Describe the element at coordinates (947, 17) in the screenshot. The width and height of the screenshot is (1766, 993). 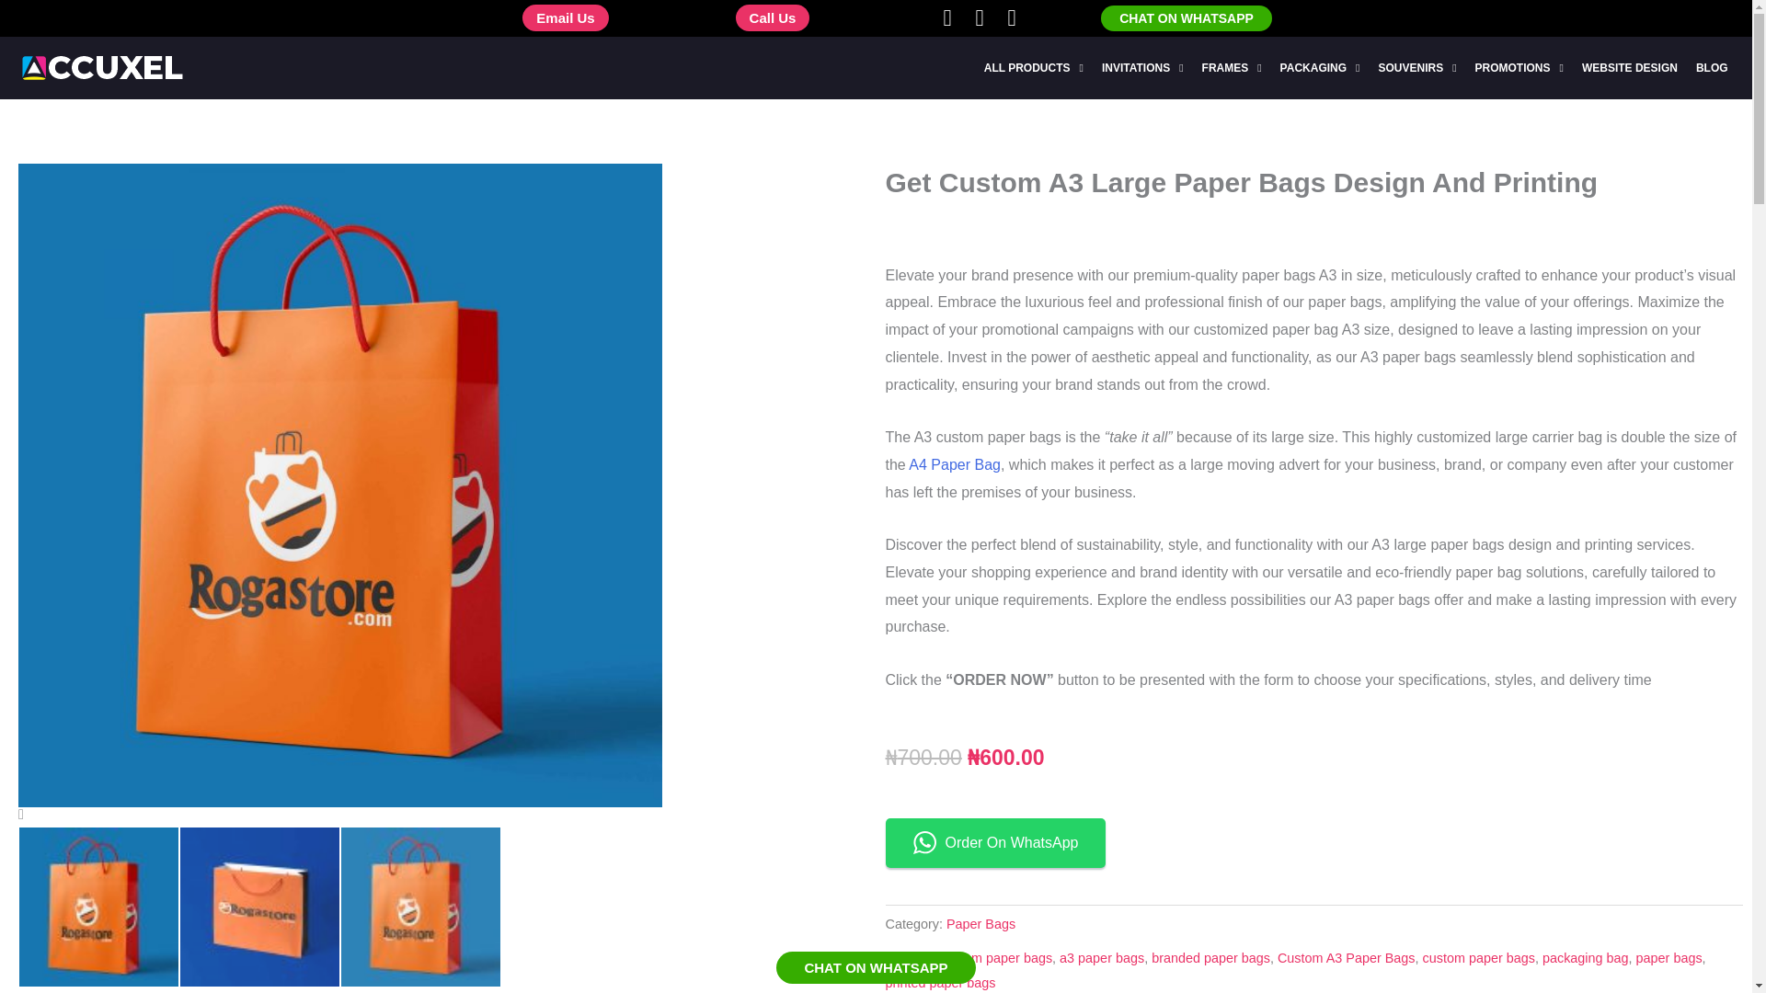
I see `Facebook-square` at that location.